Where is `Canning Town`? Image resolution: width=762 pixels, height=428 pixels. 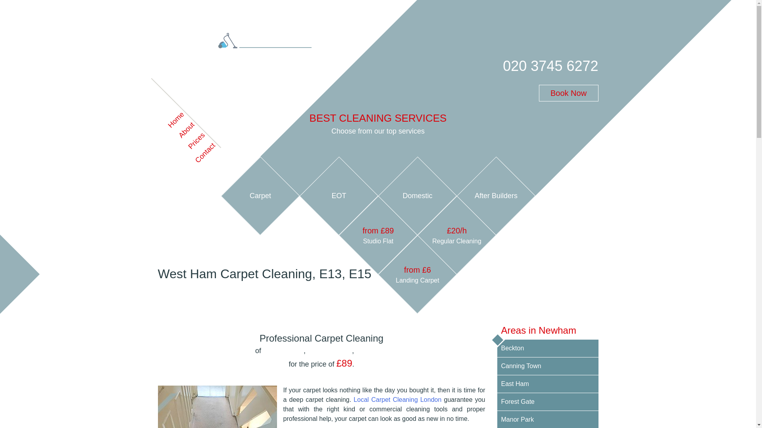
Canning Town is located at coordinates (547, 366).